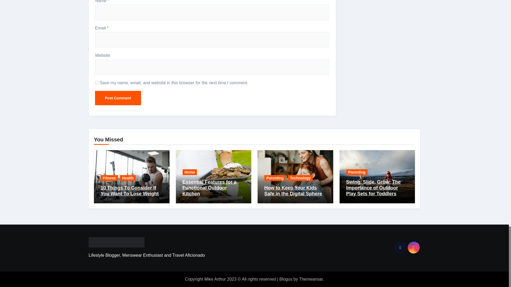 This screenshot has height=287, width=511. I want to click on Post Comment, so click(118, 98).